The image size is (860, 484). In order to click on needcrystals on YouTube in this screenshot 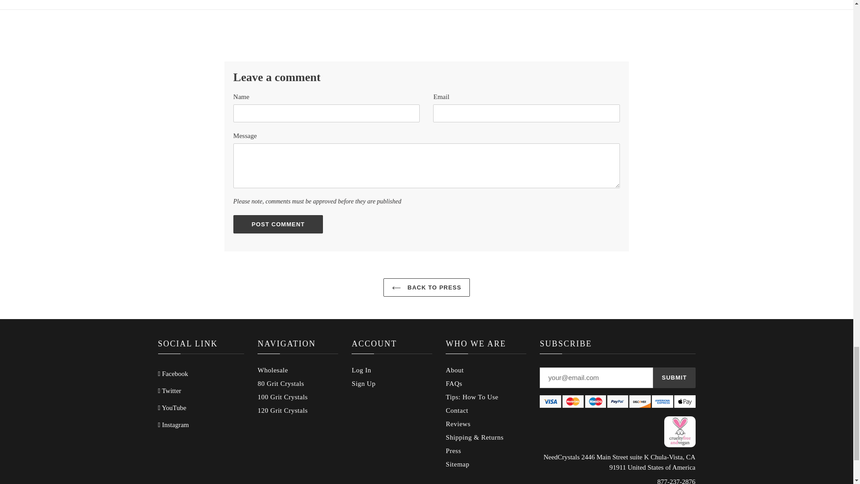, I will do `click(171, 408)`.